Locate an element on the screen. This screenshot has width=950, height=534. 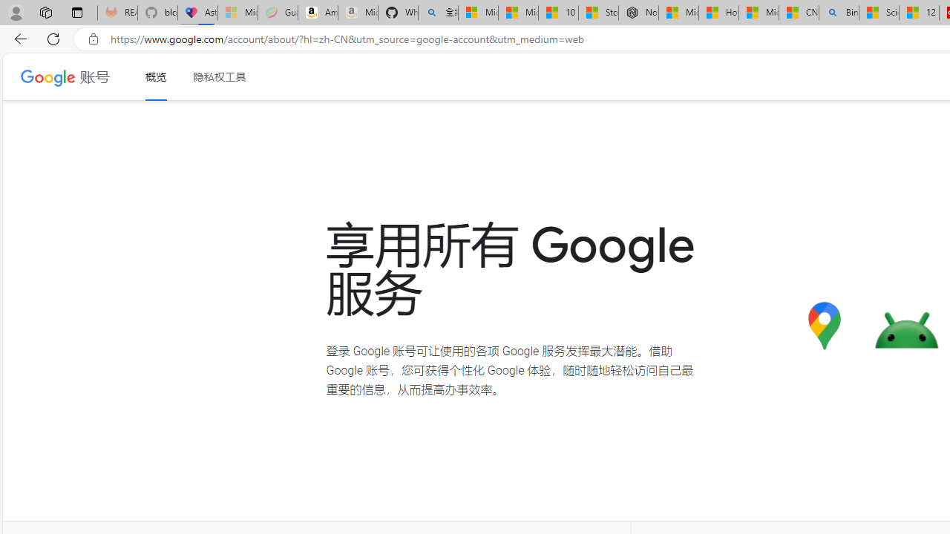
How I Got Rid of Microsoft Edge's Unnecessary Features is located at coordinates (718, 13).